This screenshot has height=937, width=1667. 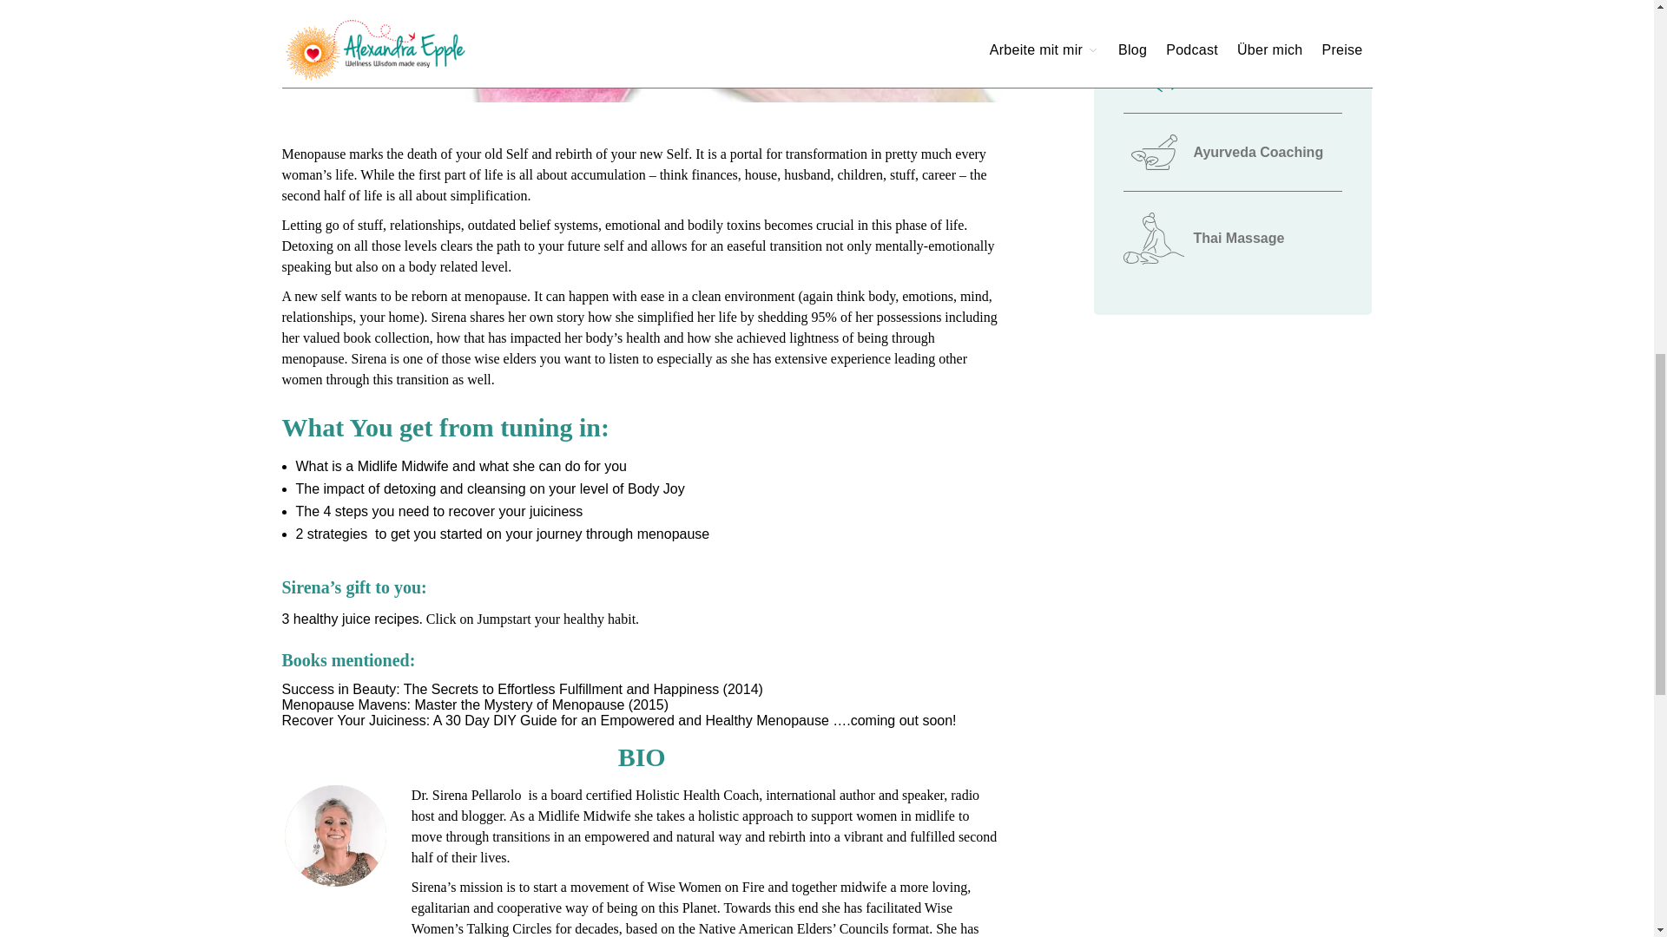 I want to click on 3 healthy juice recipes, so click(x=349, y=619).